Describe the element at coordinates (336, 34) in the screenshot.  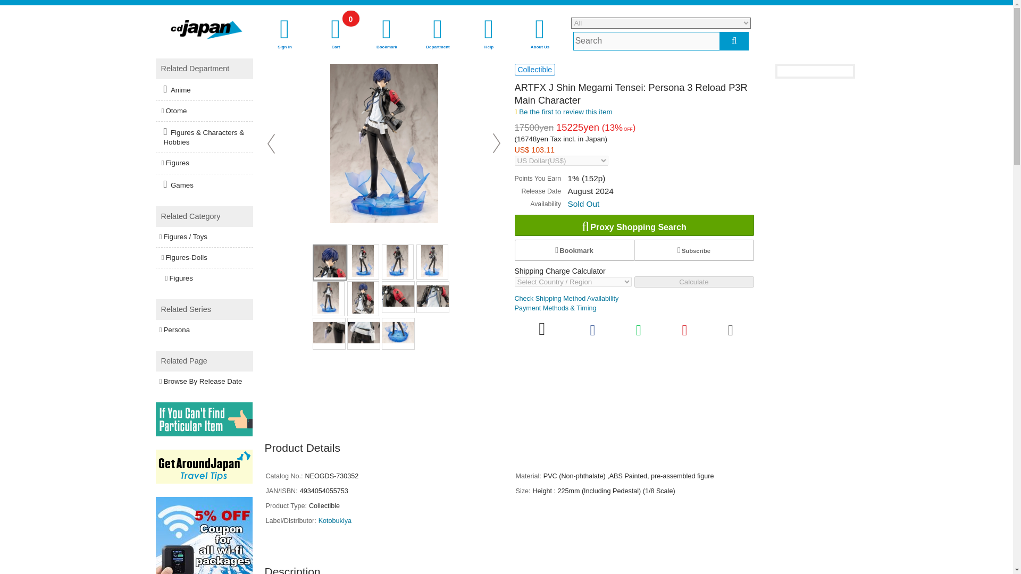
I see `Help` at that location.